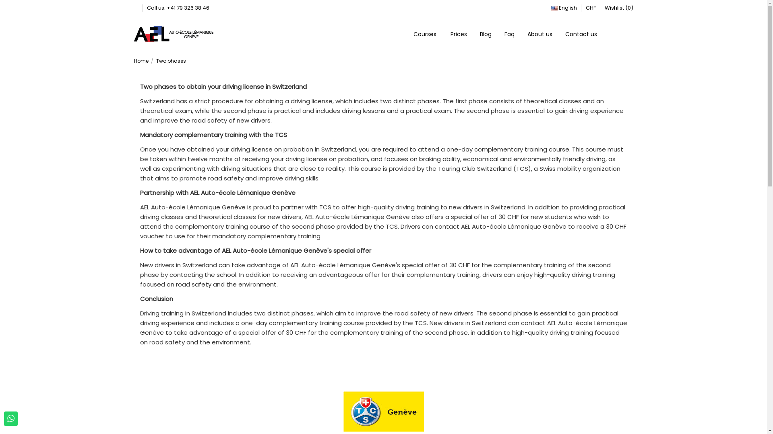 Image resolution: width=773 pixels, height=434 pixels. Describe the element at coordinates (142, 61) in the screenshot. I see `Home` at that location.